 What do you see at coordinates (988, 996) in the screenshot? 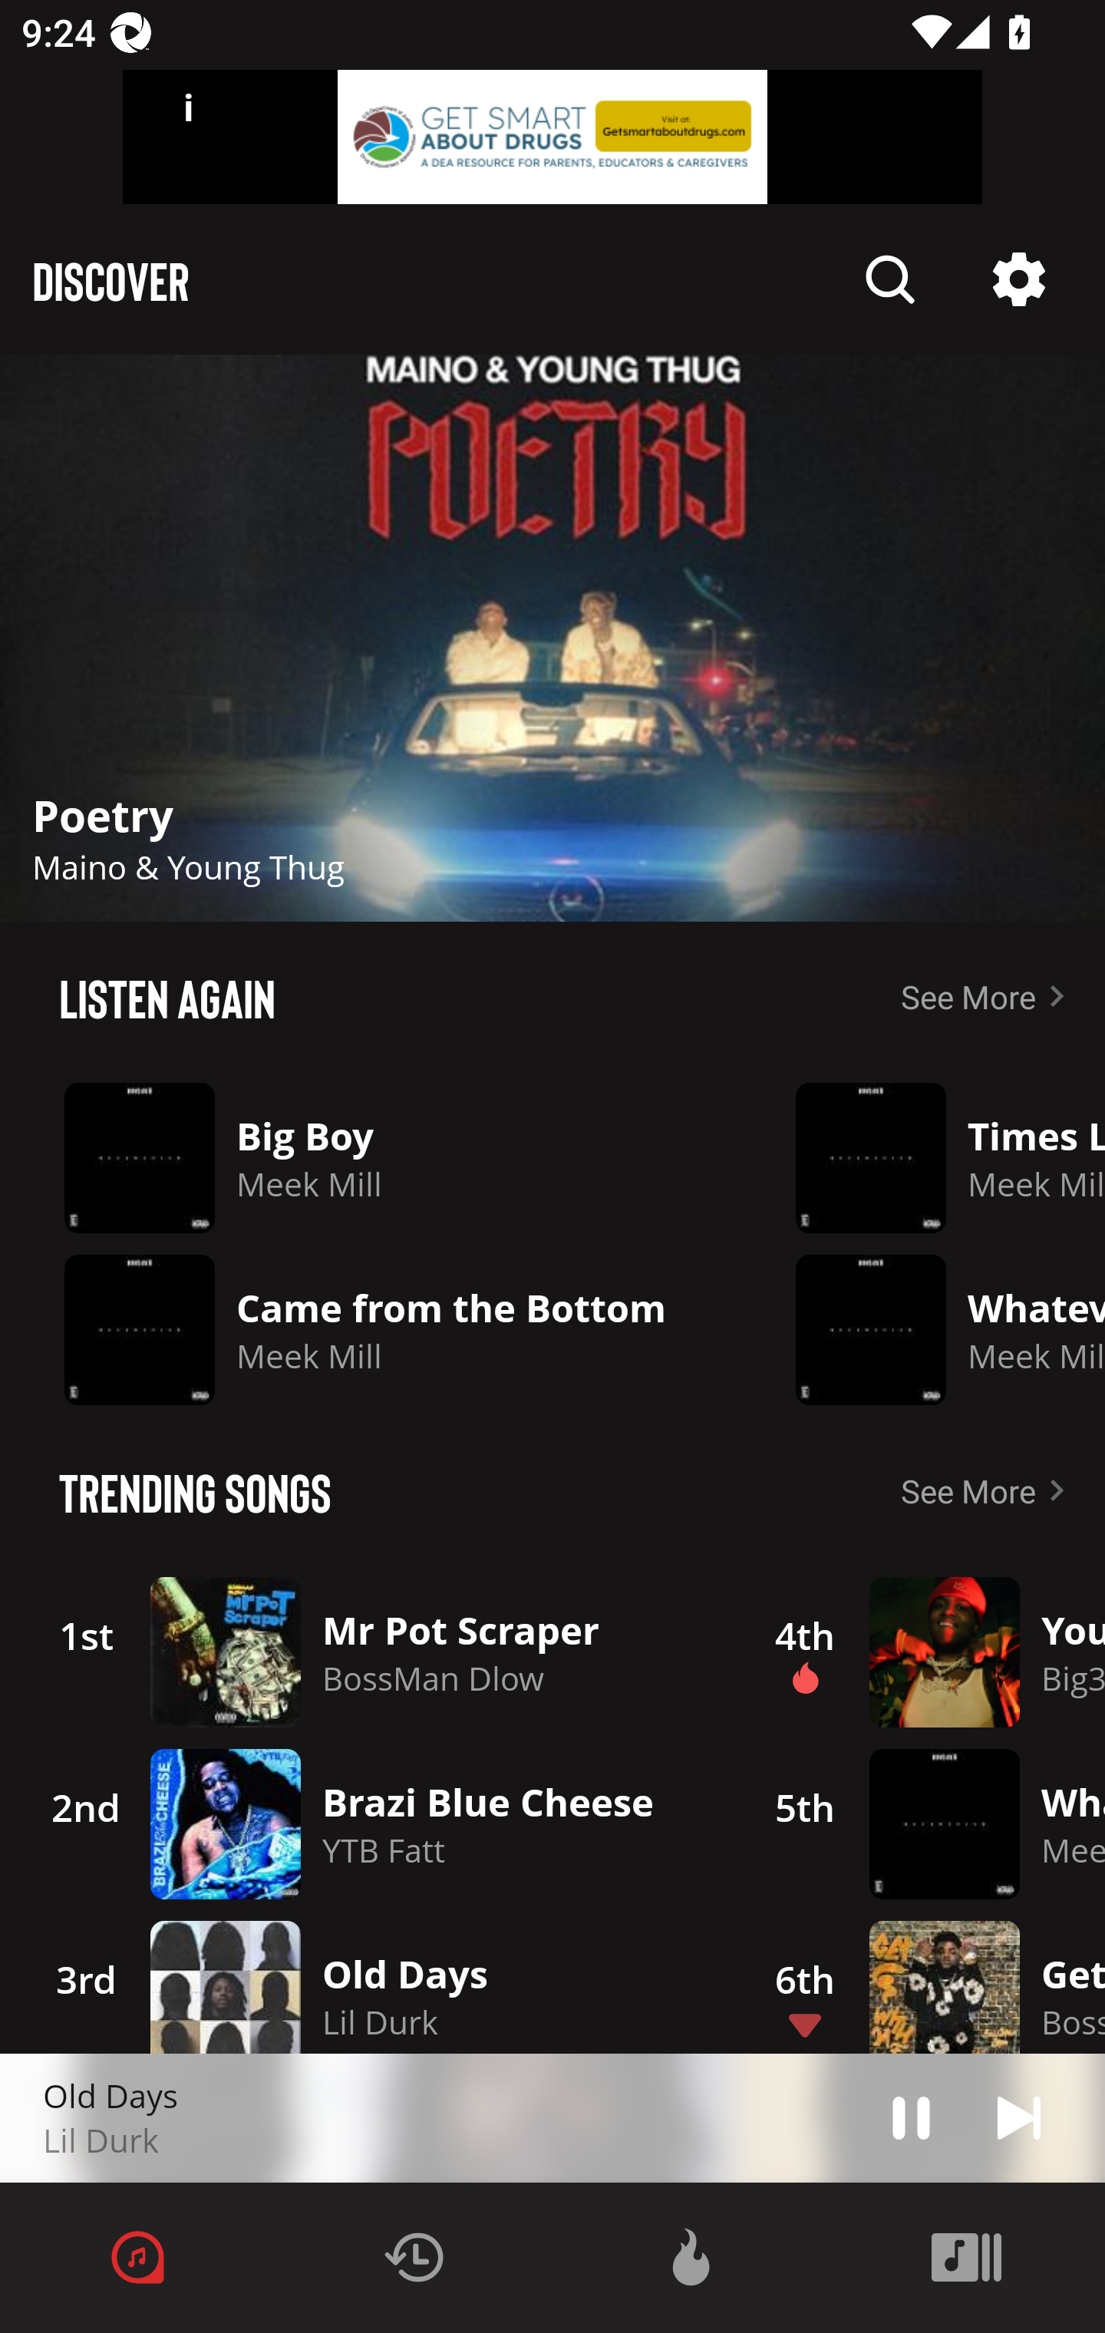
I see `See More` at bounding box center [988, 996].